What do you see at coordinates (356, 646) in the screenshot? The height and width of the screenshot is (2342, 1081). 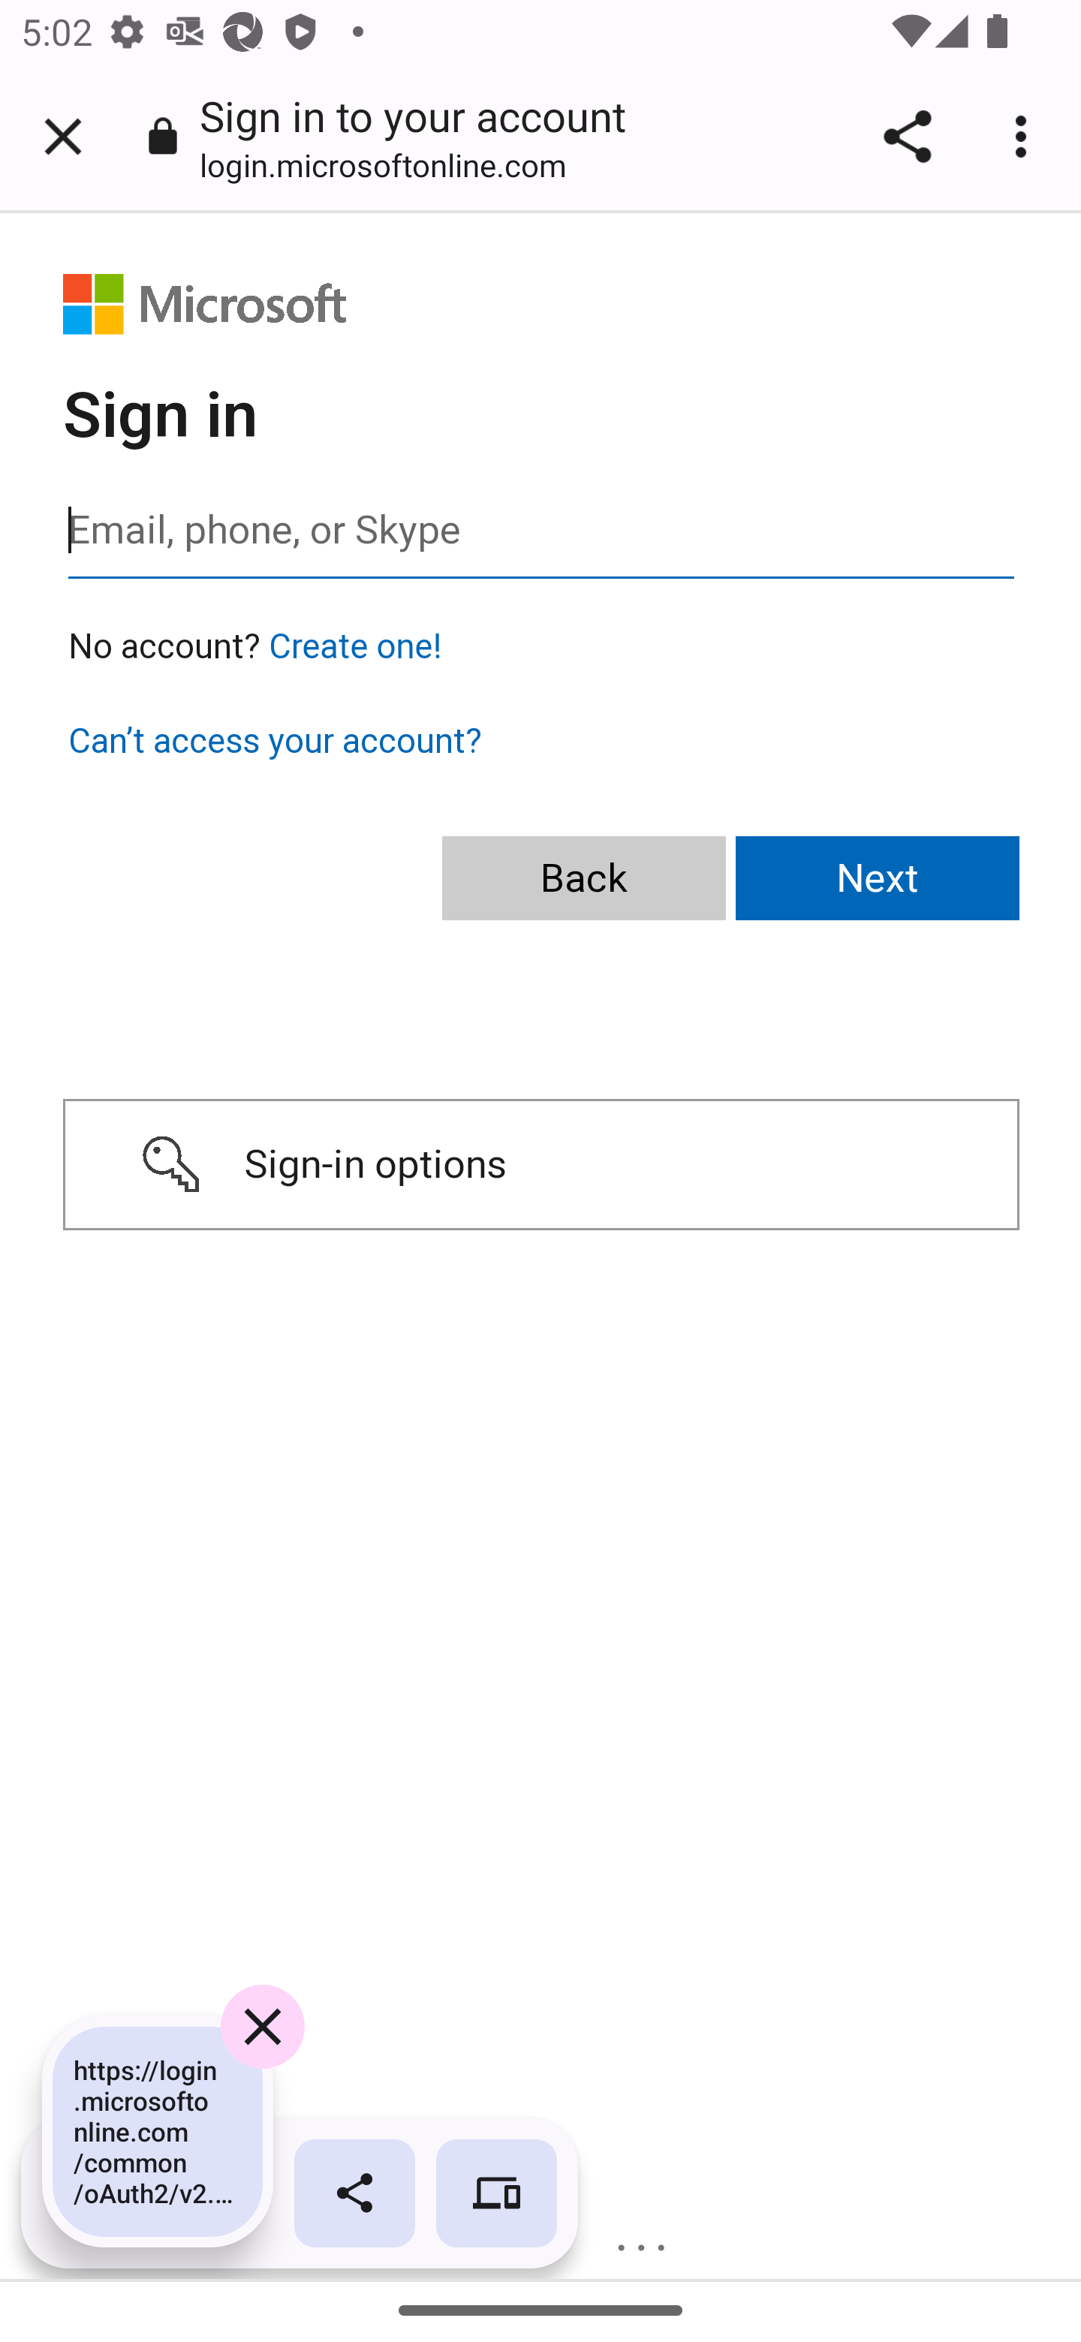 I see `Create a Microsoft account Create one!` at bounding box center [356, 646].